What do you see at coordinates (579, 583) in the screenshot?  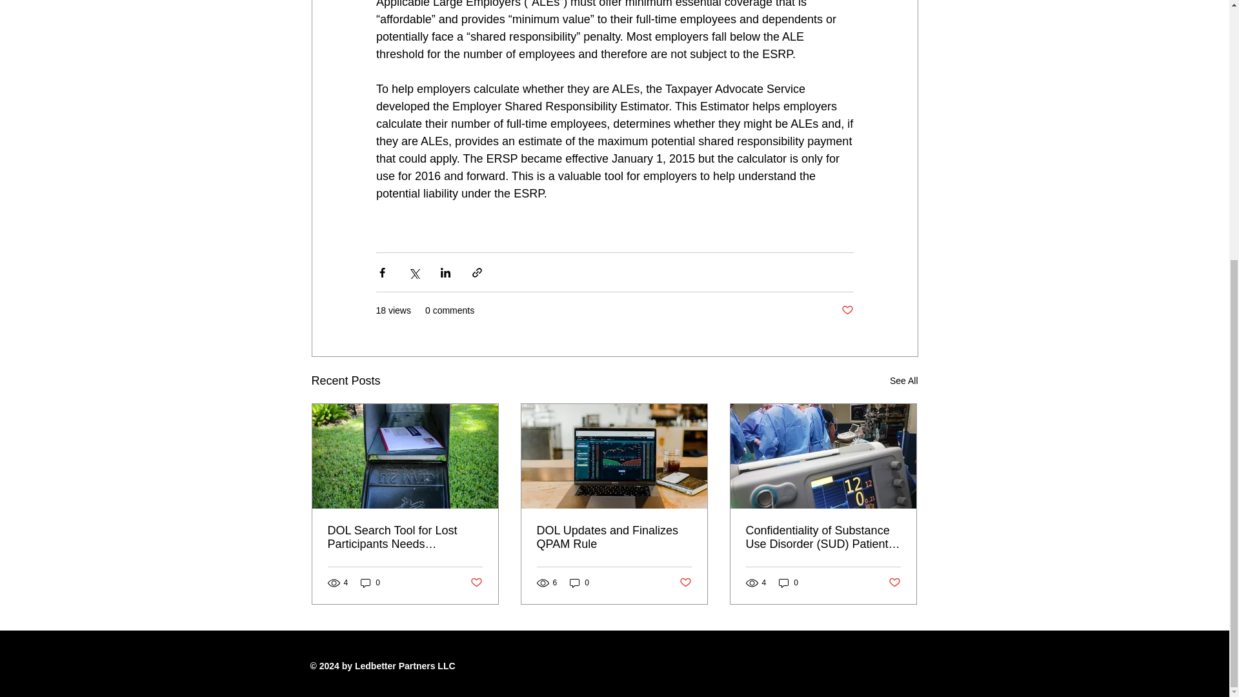 I see `0` at bounding box center [579, 583].